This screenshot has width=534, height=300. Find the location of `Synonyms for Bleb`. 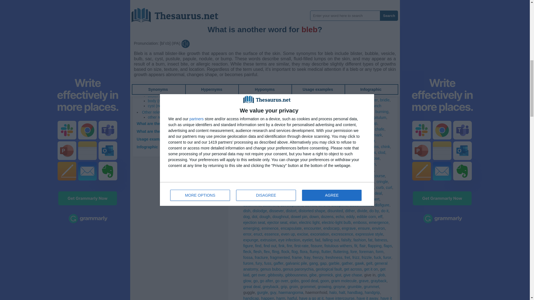

Synonyms for Bleb is located at coordinates (325, 53).